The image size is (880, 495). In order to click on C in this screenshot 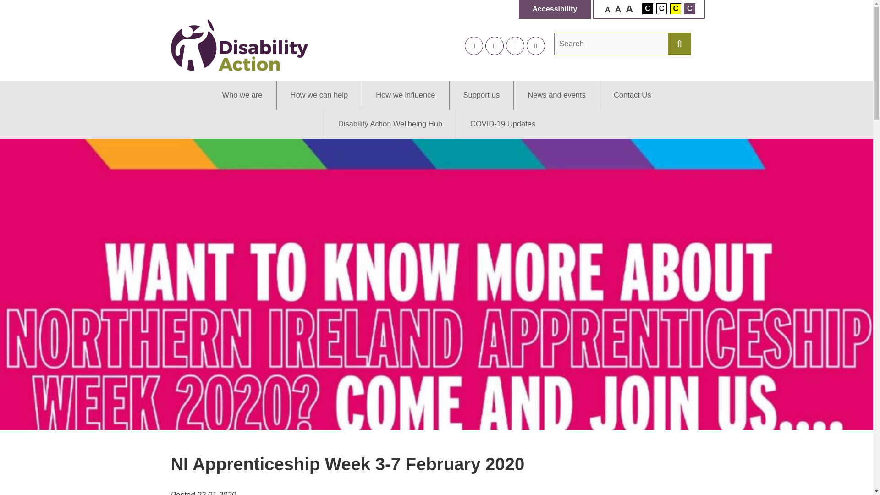, I will do `click(689, 8)`.